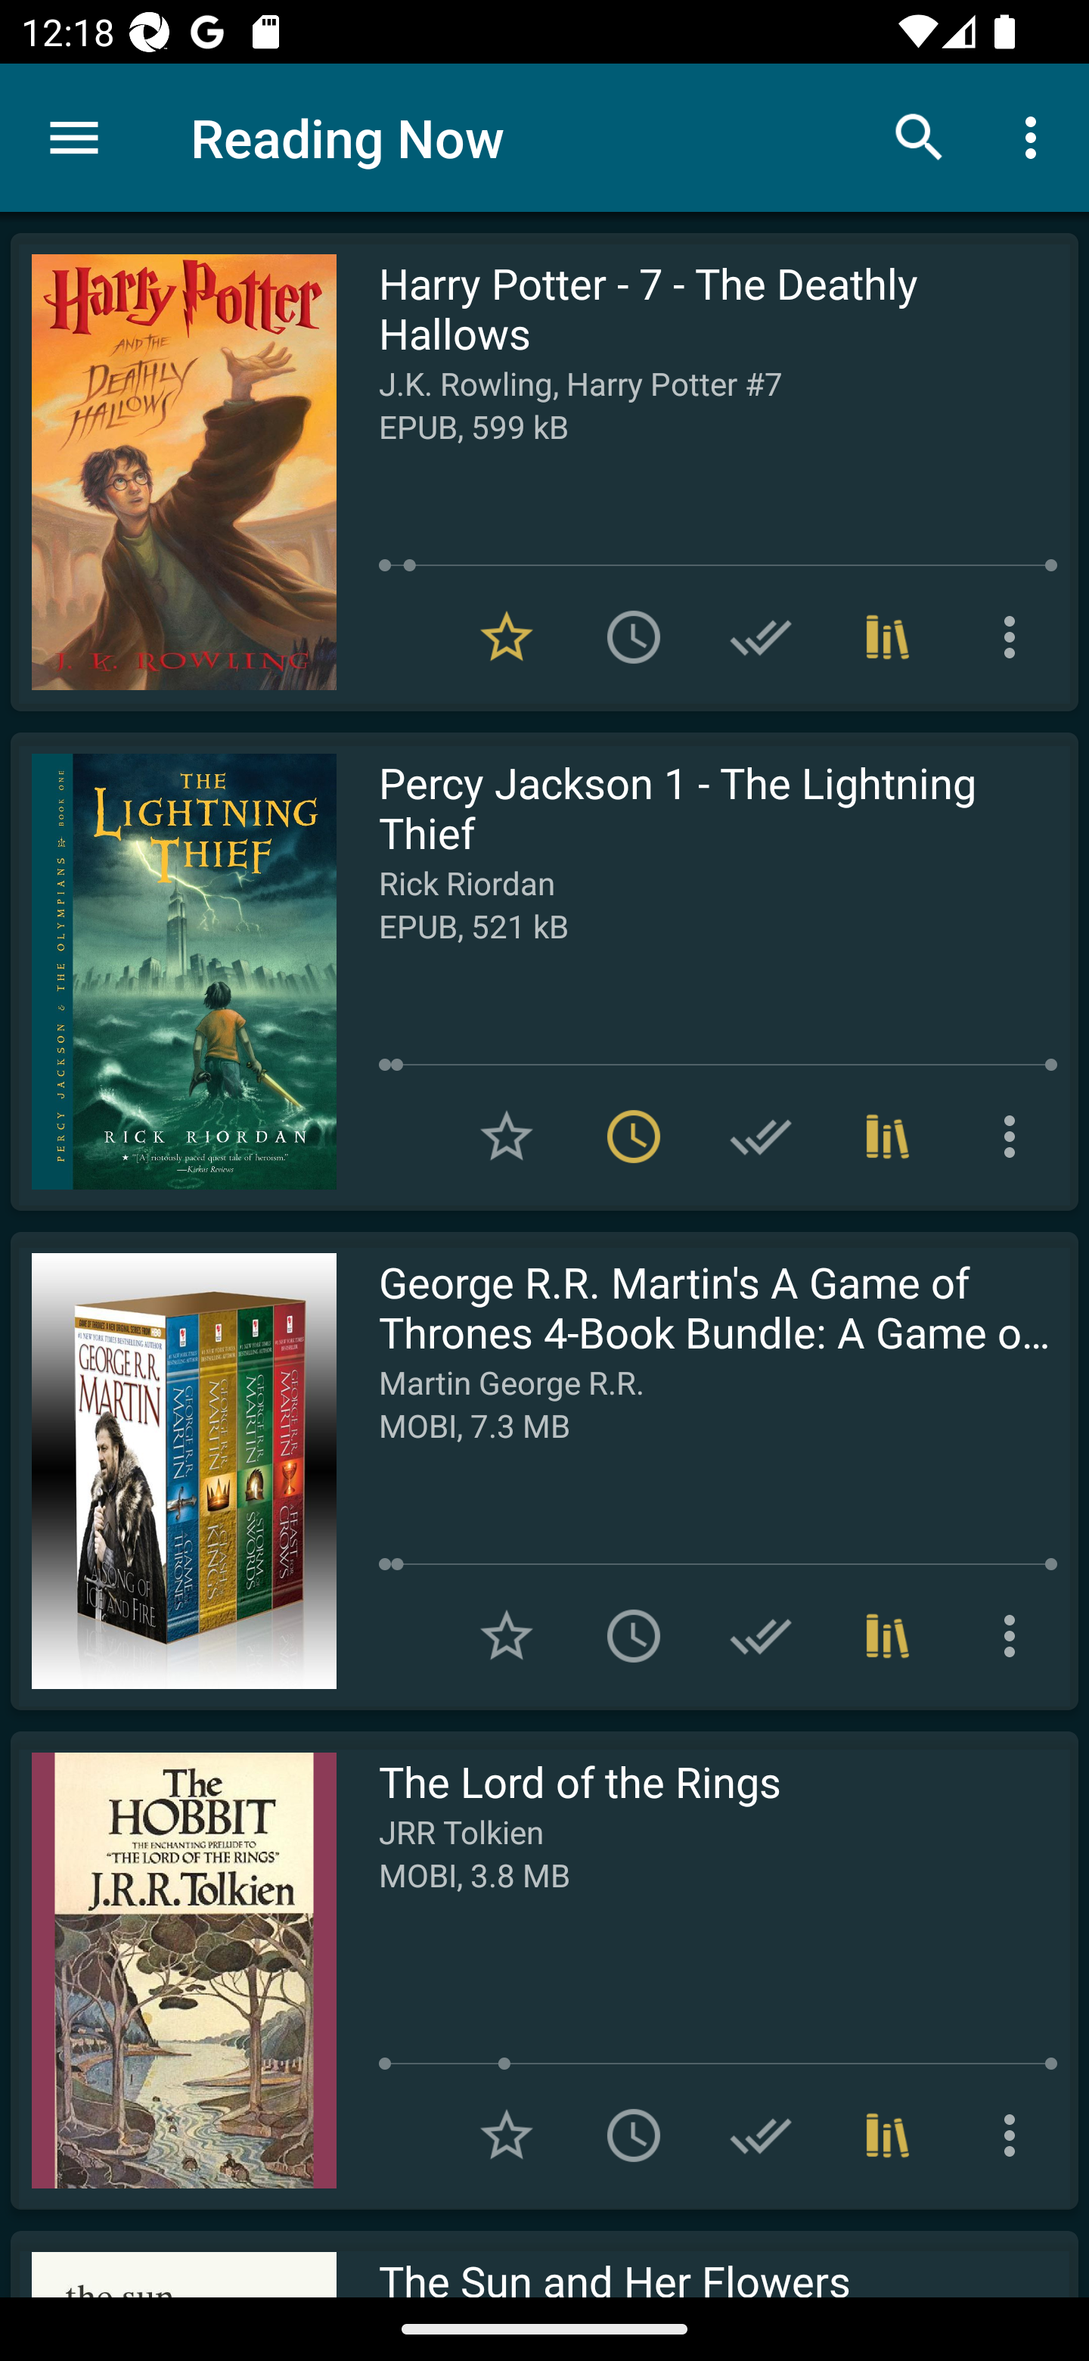  What do you see at coordinates (507, 637) in the screenshot?
I see `Remove from Favorites` at bounding box center [507, 637].